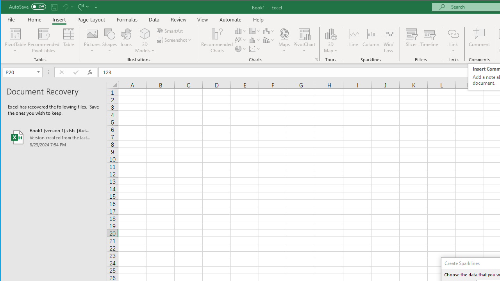  What do you see at coordinates (389, 41) in the screenshot?
I see `Win/Loss` at bounding box center [389, 41].